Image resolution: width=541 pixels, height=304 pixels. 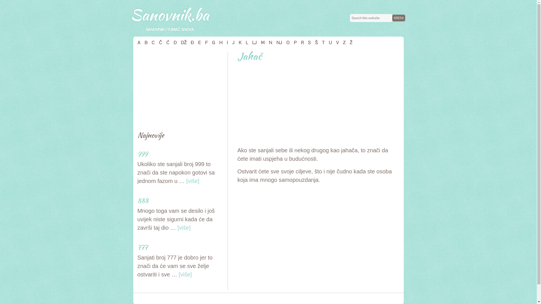 What do you see at coordinates (204, 43) in the screenshot?
I see `F` at bounding box center [204, 43].